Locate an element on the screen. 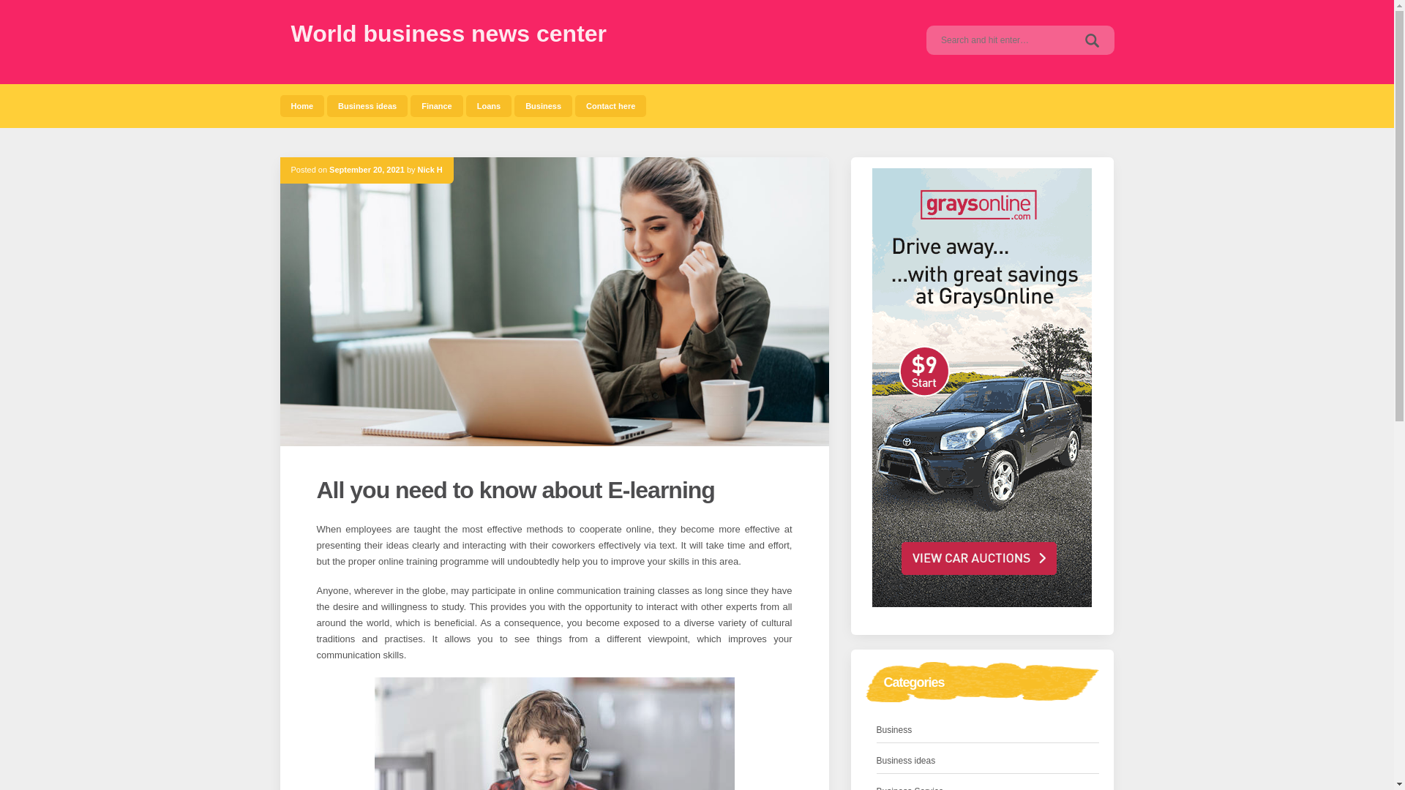 The height and width of the screenshot is (790, 1405). Business ideas is located at coordinates (906, 761).